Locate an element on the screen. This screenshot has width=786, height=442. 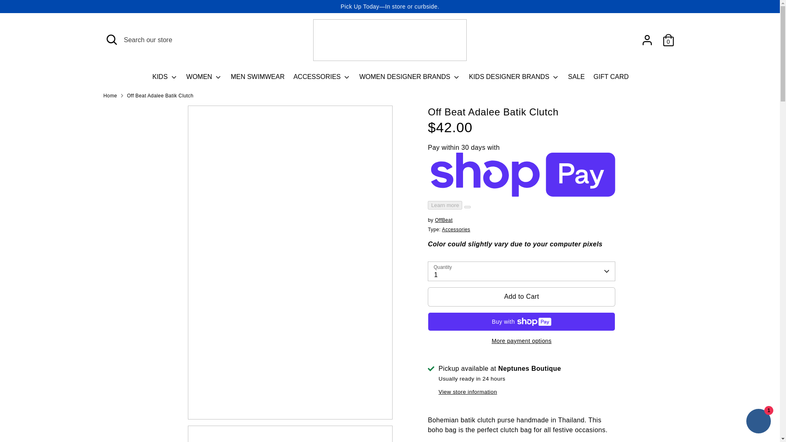
0 is located at coordinates (668, 40).